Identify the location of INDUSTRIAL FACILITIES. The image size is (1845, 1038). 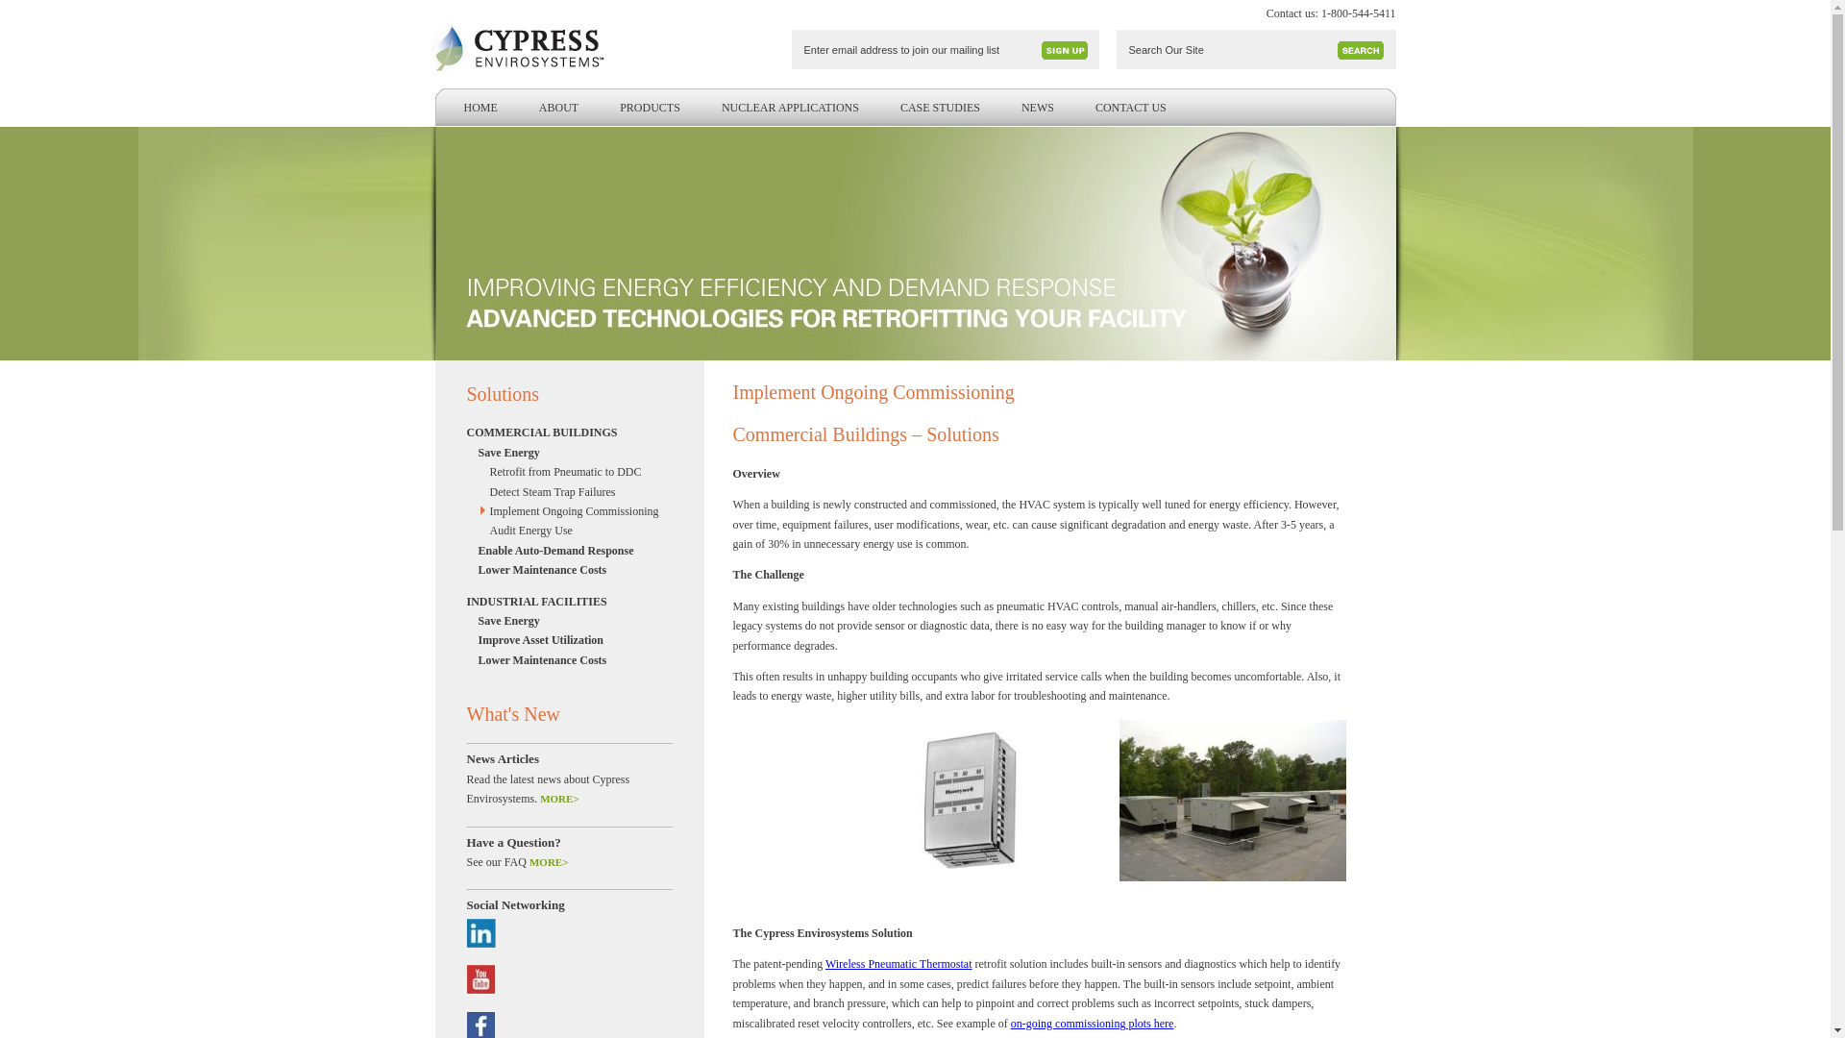
(559, 602).